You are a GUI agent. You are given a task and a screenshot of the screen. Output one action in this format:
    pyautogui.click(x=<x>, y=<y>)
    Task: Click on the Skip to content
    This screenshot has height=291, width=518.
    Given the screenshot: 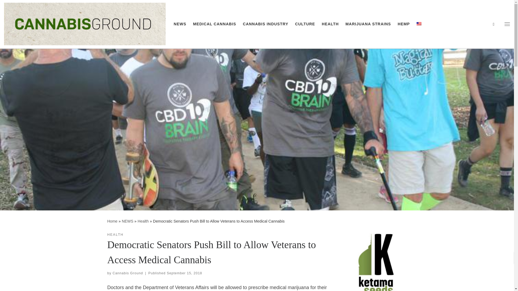 What is the action you would take?
    pyautogui.click(x=22, y=7)
    